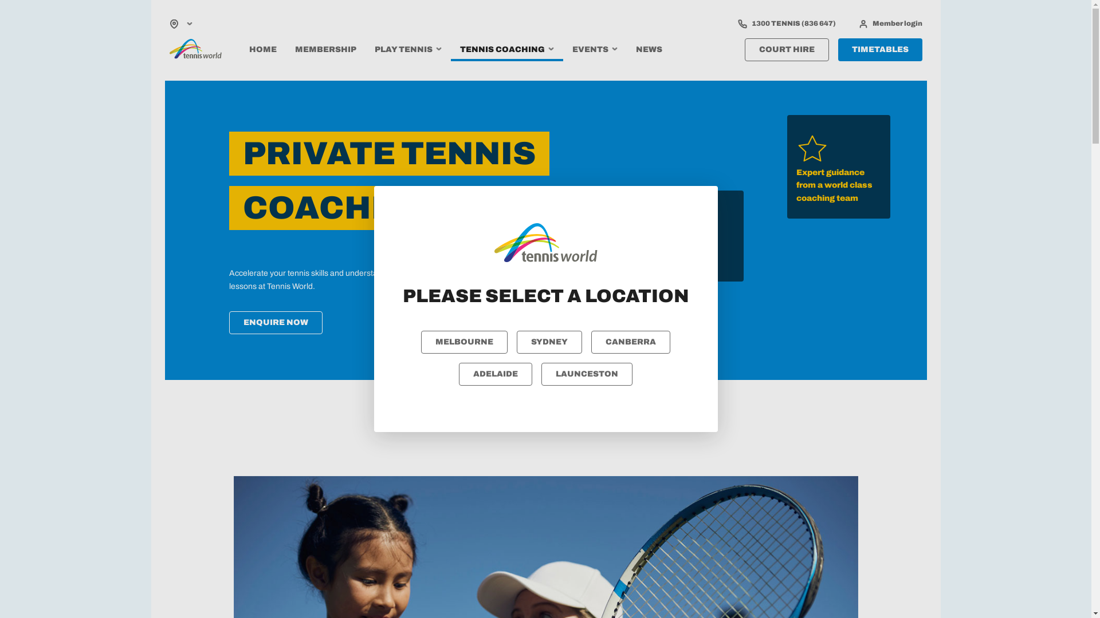 Image resolution: width=1100 pixels, height=618 pixels. What do you see at coordinates (464, 342) in the screenshot?
I see `MELBOURNE` at bounding box center [464, 342].